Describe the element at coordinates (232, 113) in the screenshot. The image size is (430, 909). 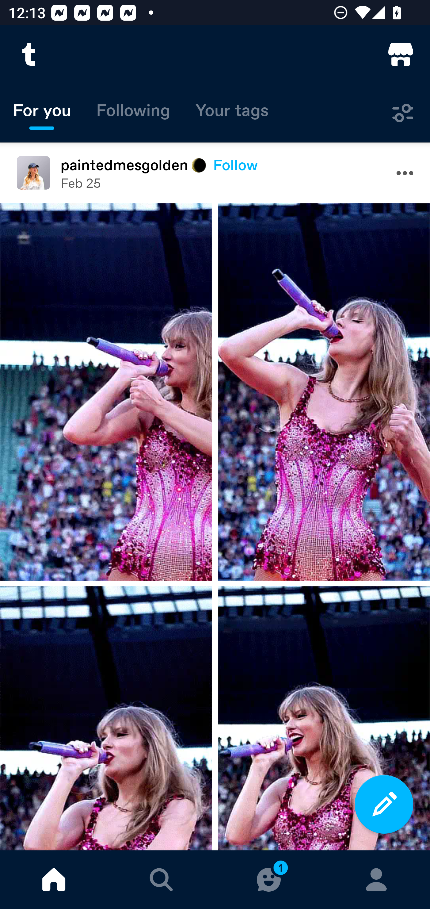
I see `Your tags` at that location.